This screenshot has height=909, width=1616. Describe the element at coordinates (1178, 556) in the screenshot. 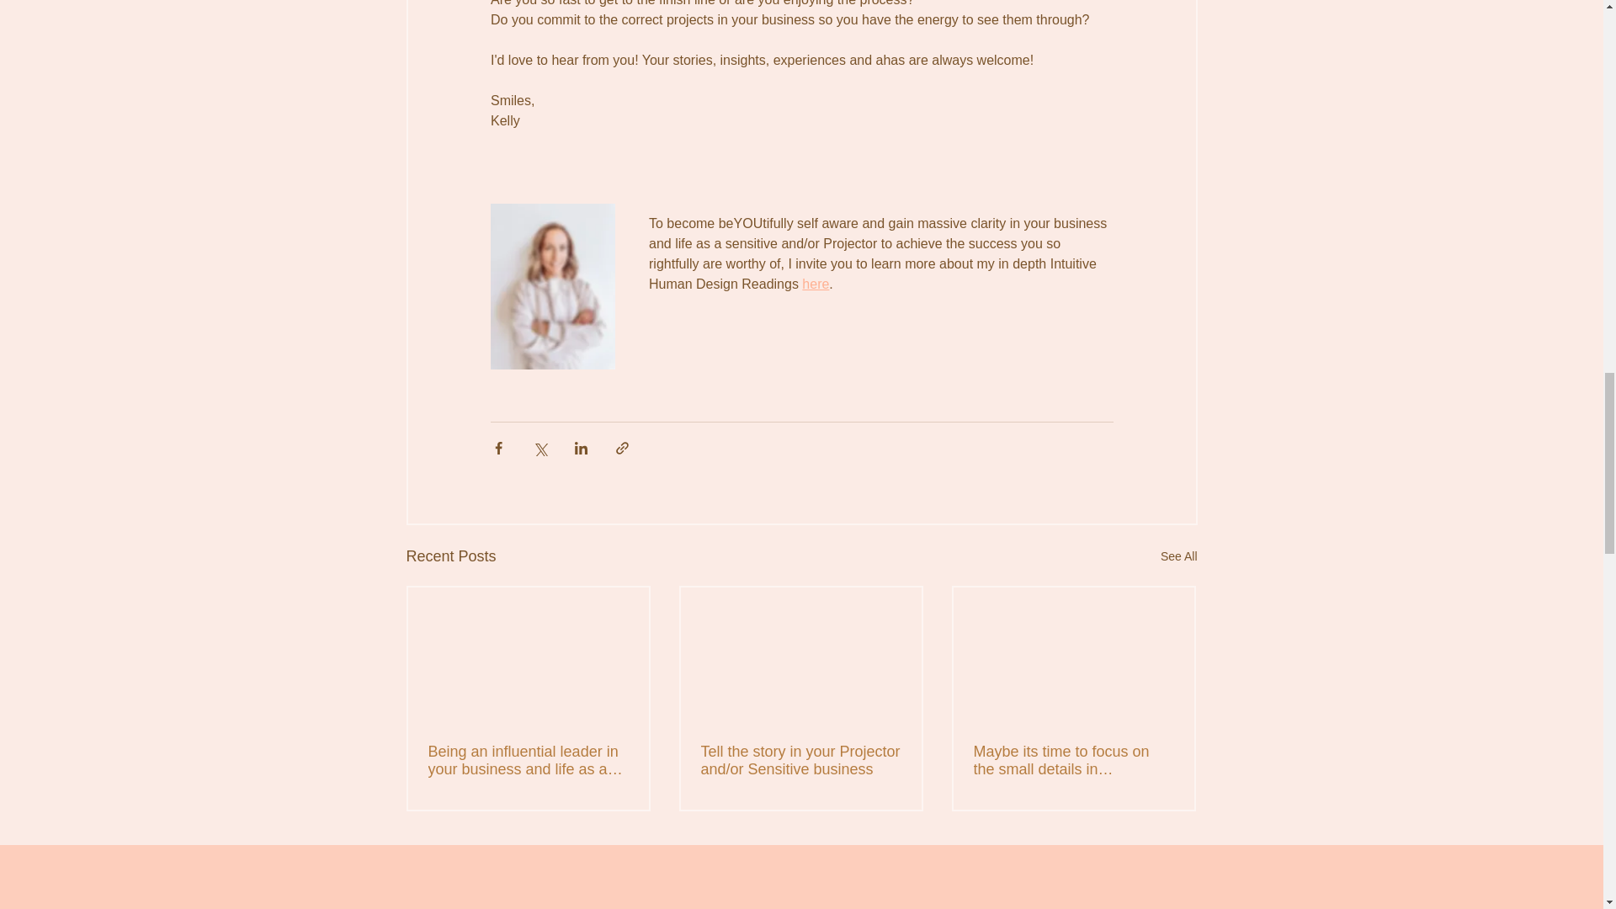

I see `See All` at that location.